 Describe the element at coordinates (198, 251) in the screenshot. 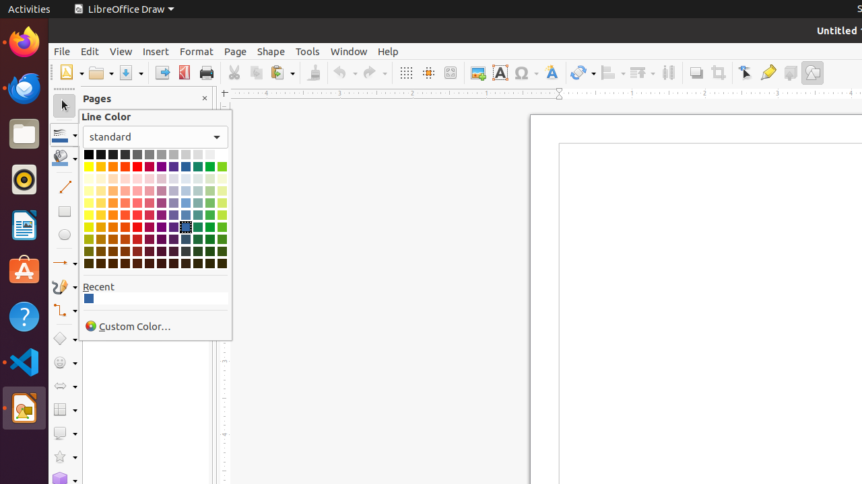

I see `Dark Teal 3` at that location.